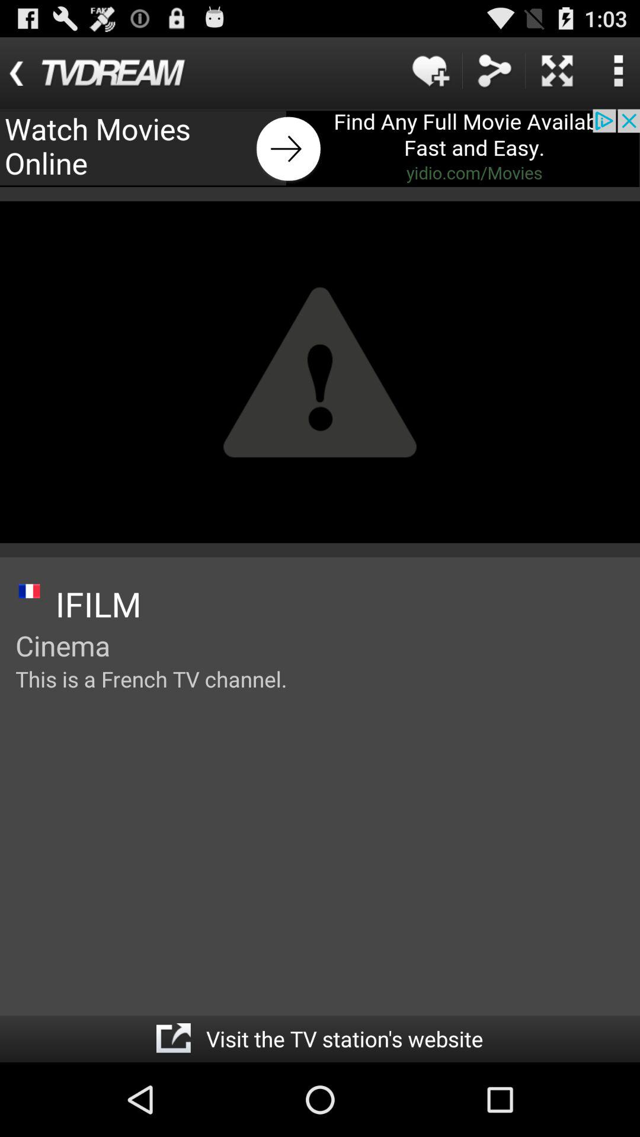 The image size is (640, 1137). What do you see at coordinates (173, 1039) in the screenshot?
I see `visit tv station 's website` at bounding box center [173, 1039].